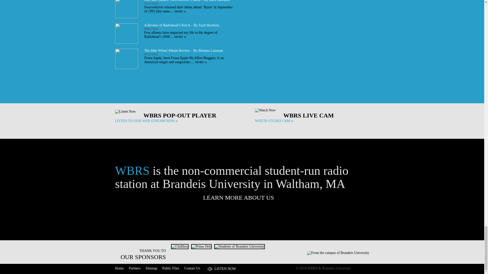 The image size is (488, 274). Describe the element at coordinates (151, 268) in the screenshot. I see `Sitemap` at that location.